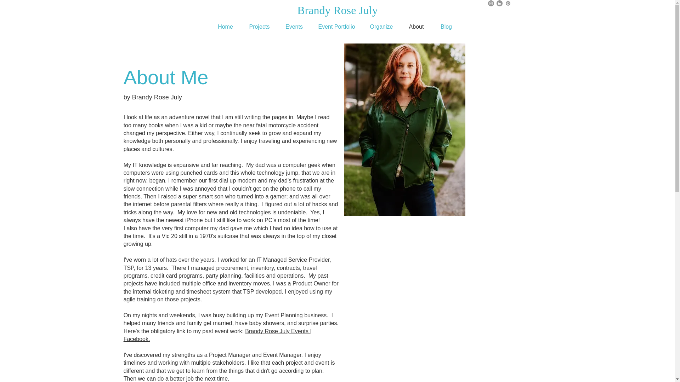 The height and width of the screenshot is (382, 680). Describe the element at coordinates (381, 27) in the screenshot. I see `Organize` at that location.